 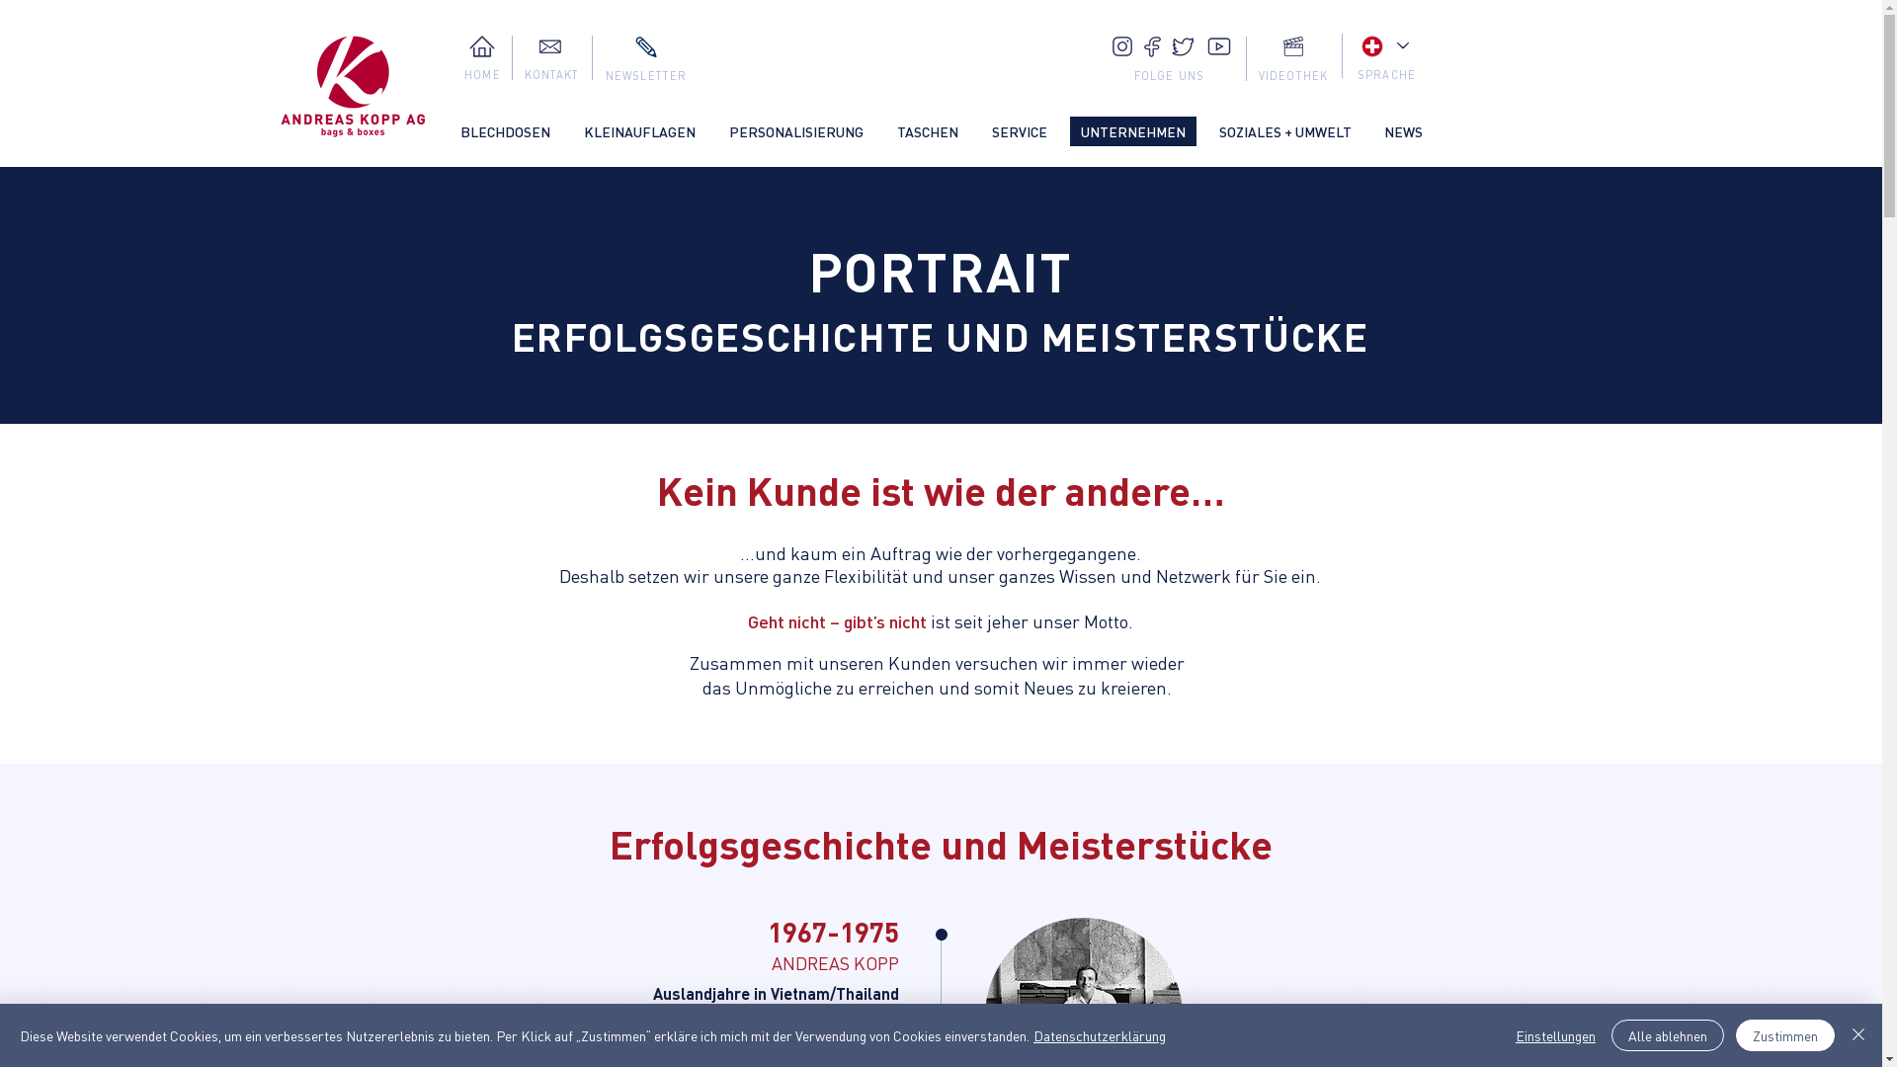 I want to click on Kontakt, so click(x=549, y=46).